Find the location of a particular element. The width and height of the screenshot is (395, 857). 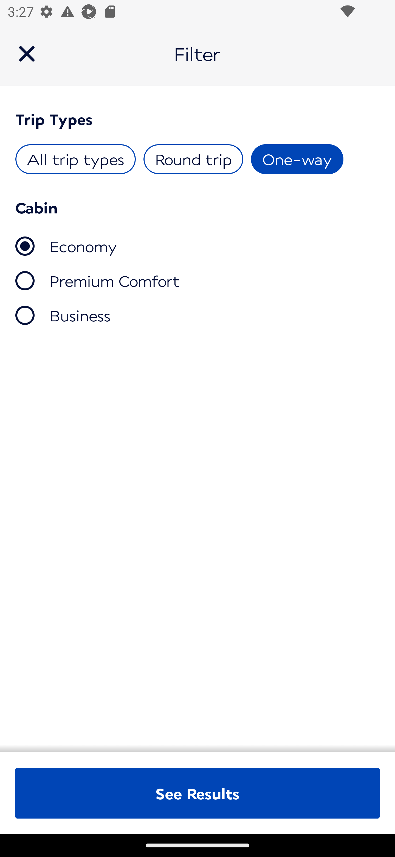

One-way is located at coordinates (297, 159).